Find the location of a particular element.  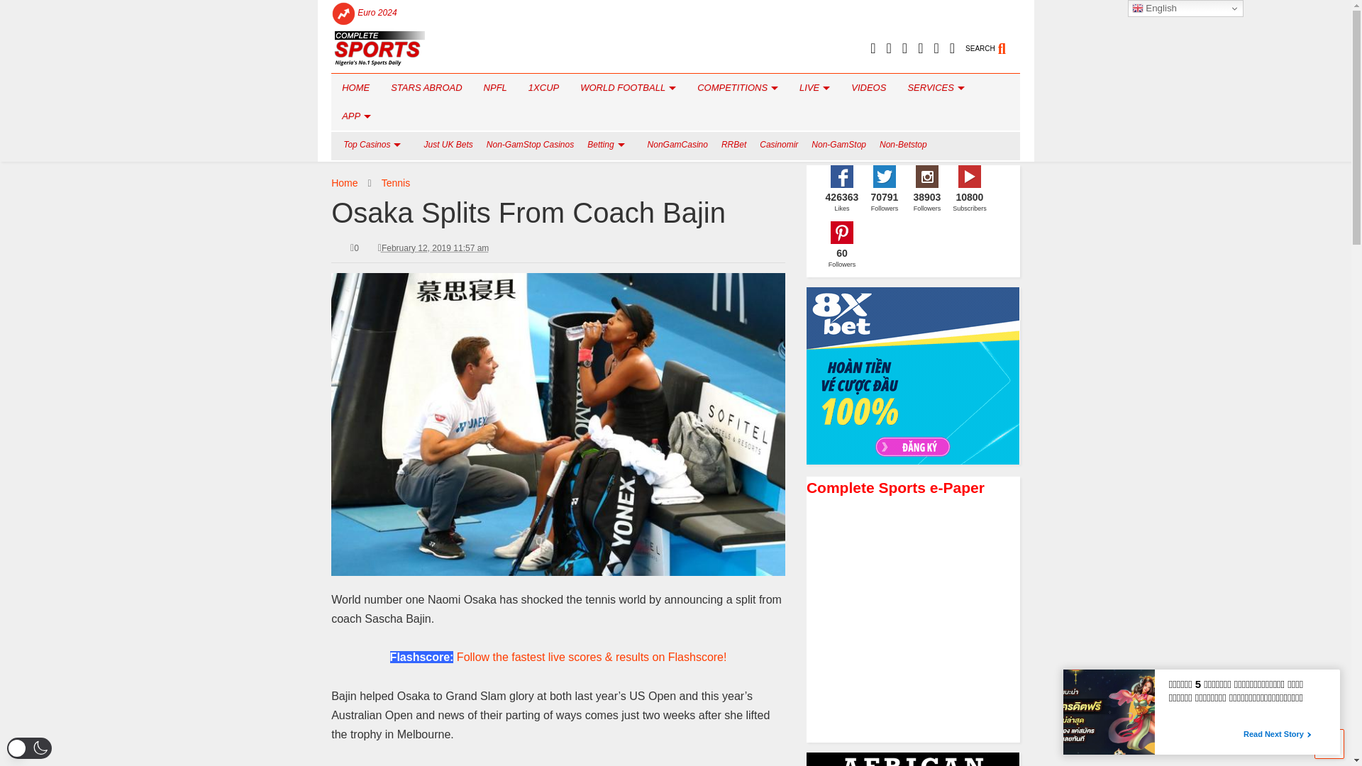

SEARCH is located at coordinates (993, 43).